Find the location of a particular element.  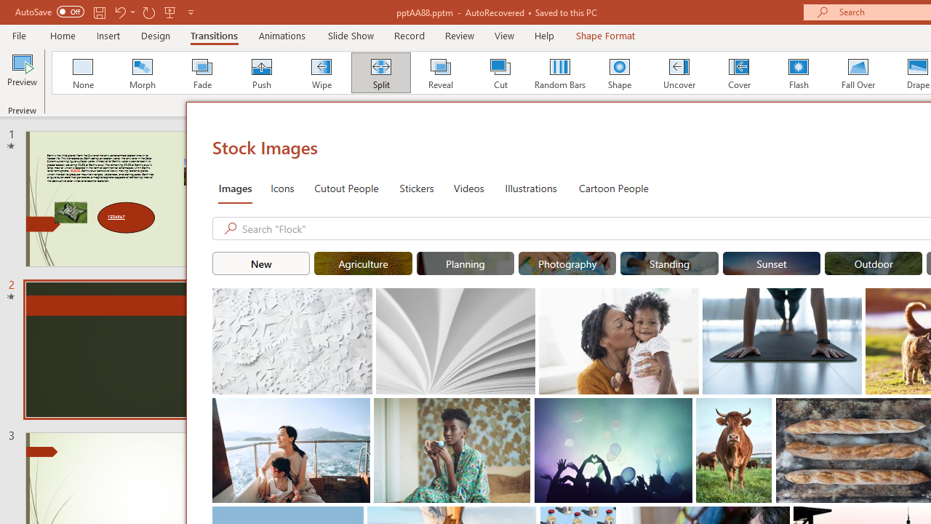

Quick Access Toolbar is located at coordinates (106, 12).